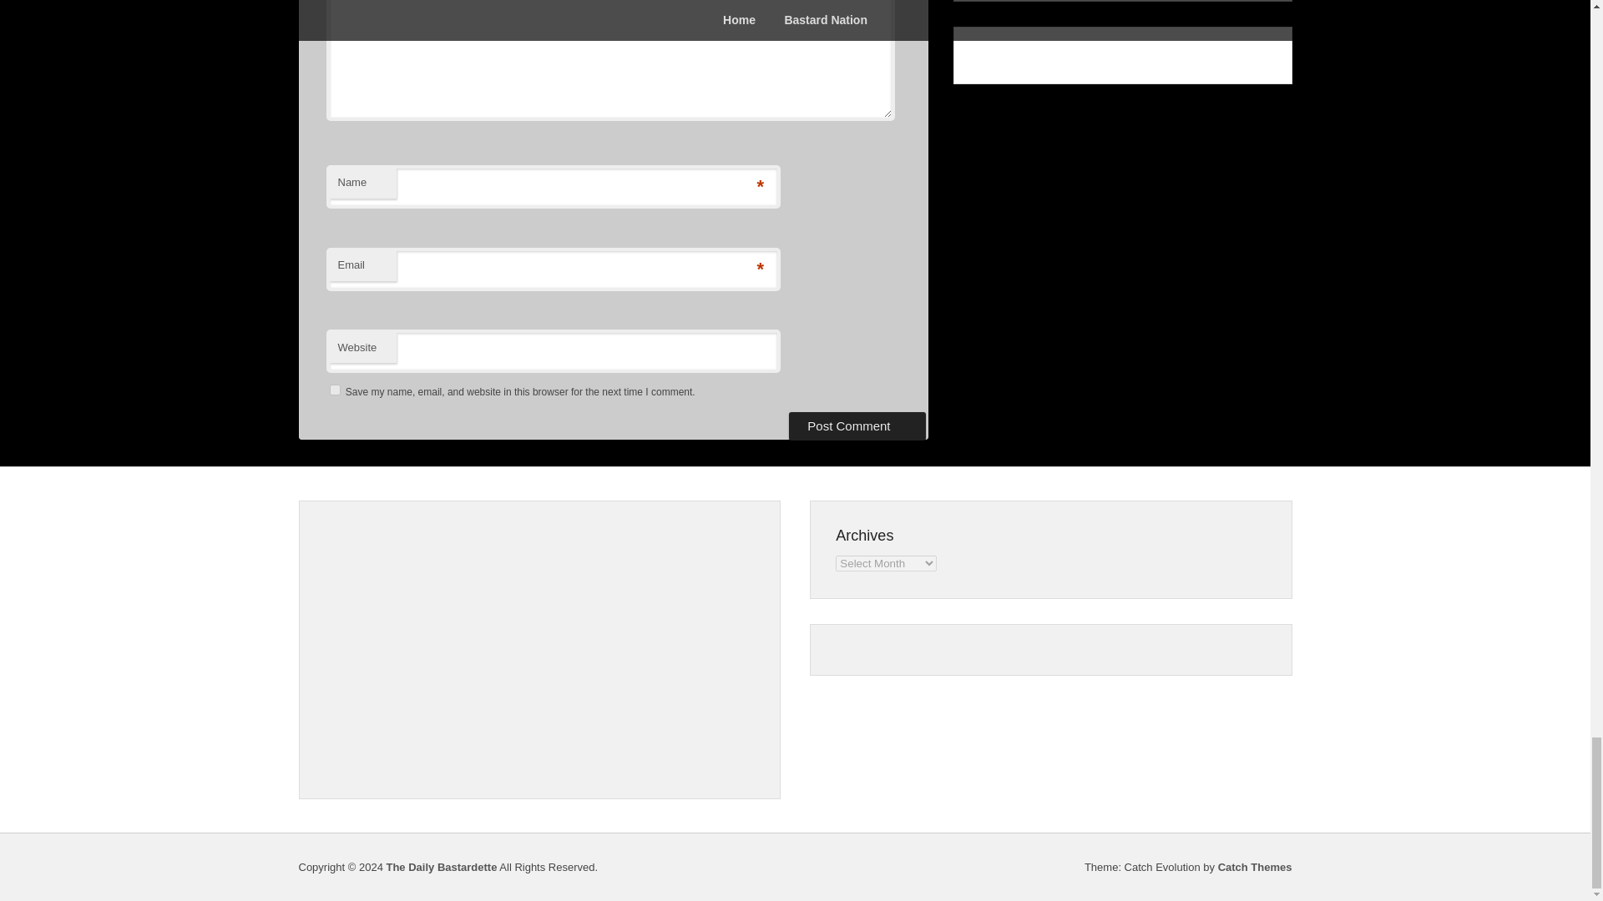 This screenshot has width=1603, height=901. What do you see at coordinates (334, 390) in the screenshot?
I see `yes` at bounding box center [334, 390].